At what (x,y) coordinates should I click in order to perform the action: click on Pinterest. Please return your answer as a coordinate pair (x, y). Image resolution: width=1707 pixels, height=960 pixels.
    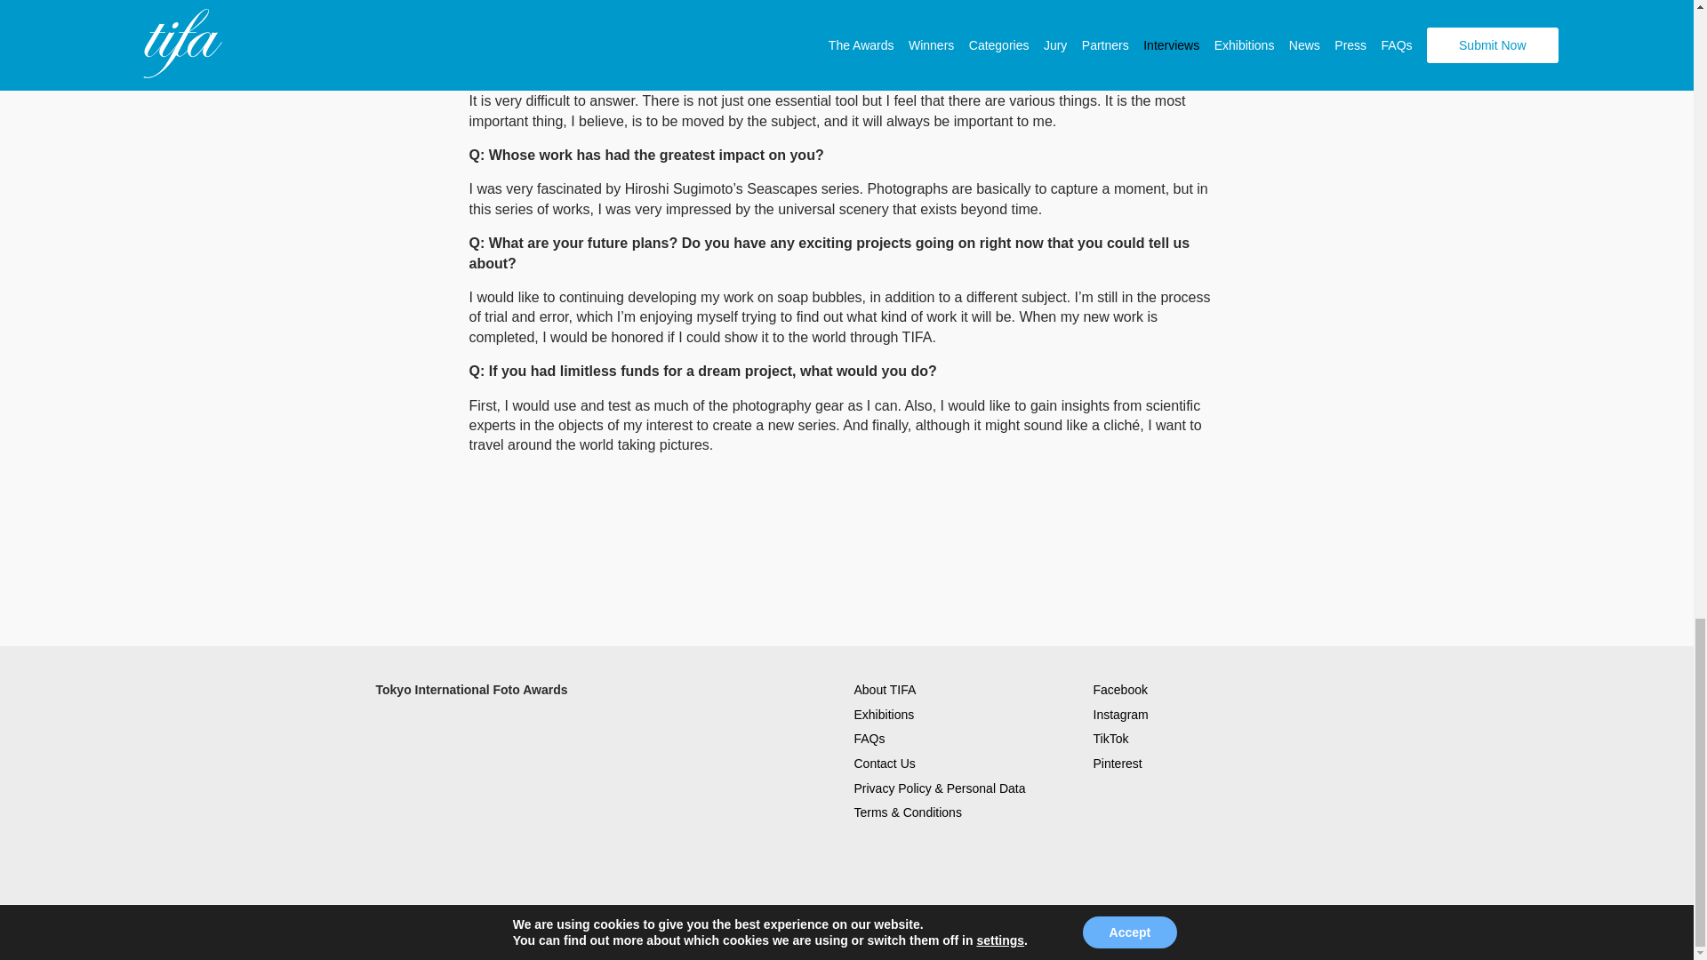
    Looking at the image, I should click on (1118, 764).